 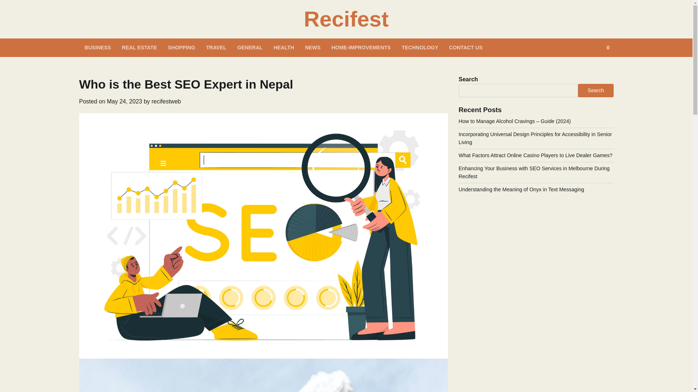 I want to click on Search, so click(x=608, y=48).